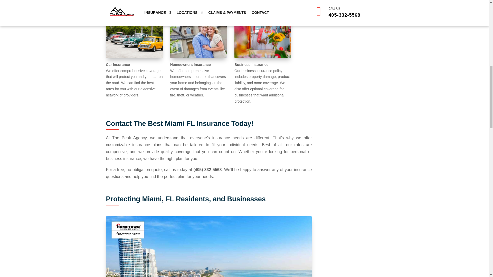 The image size is (493, 277). Describe the element at coordinates (263, 35) in the screenshot. I see `Home Insurance - The Peak Agency` at that location.